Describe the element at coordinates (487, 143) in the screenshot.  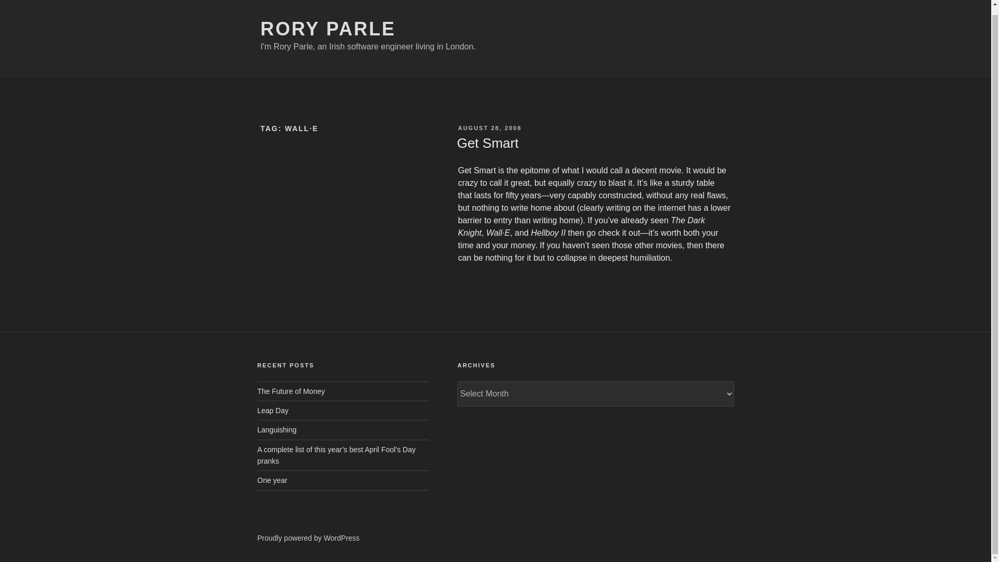
I see `Get Smart` at that location.